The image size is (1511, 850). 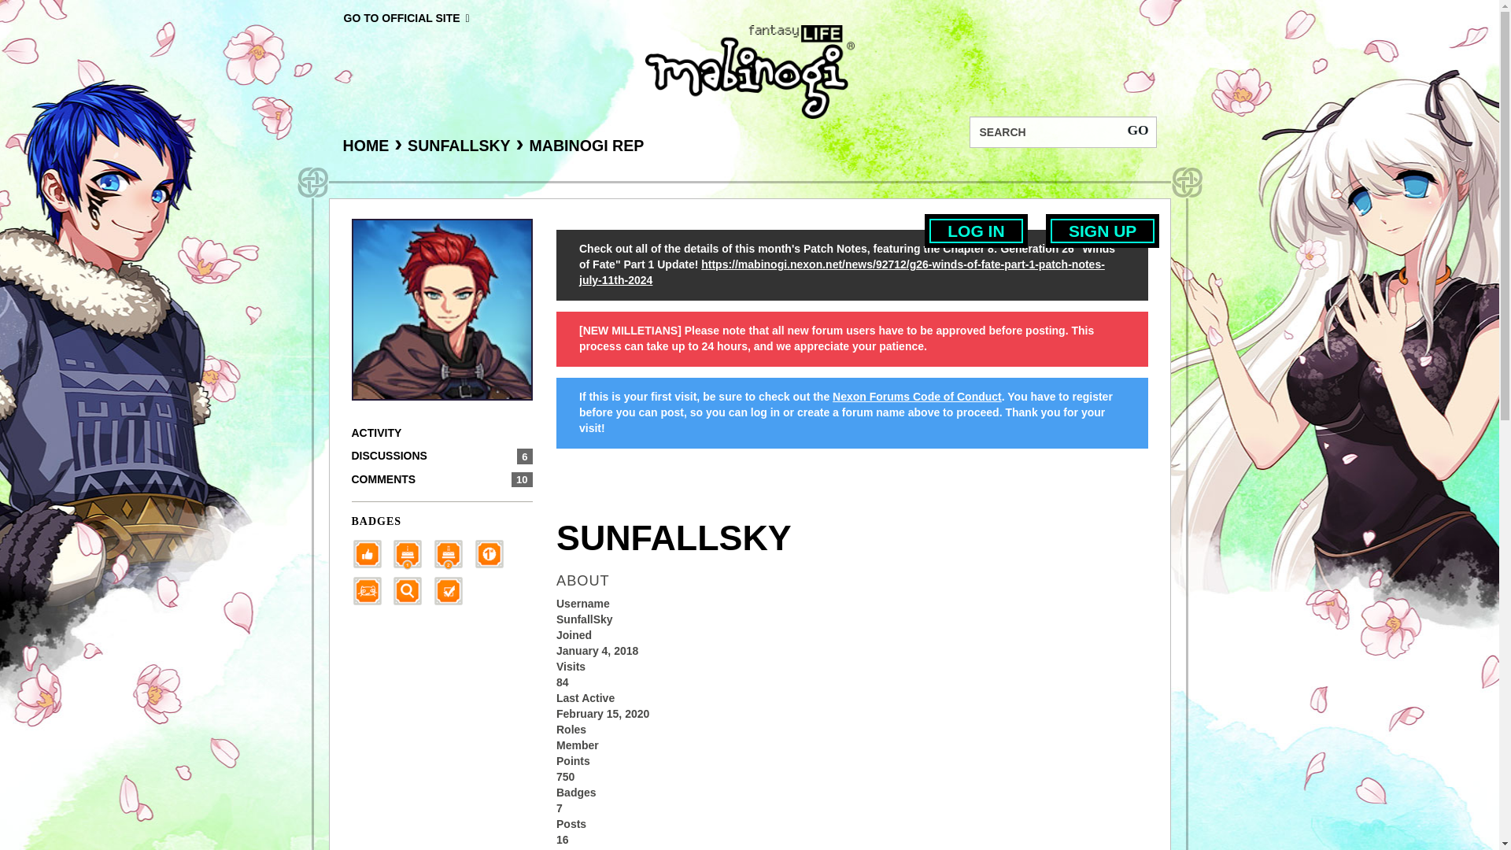 What do you see at coordinates (494, 552) in the screenshot?
I see `Seal Breaker` at bounding box center [494, 552].